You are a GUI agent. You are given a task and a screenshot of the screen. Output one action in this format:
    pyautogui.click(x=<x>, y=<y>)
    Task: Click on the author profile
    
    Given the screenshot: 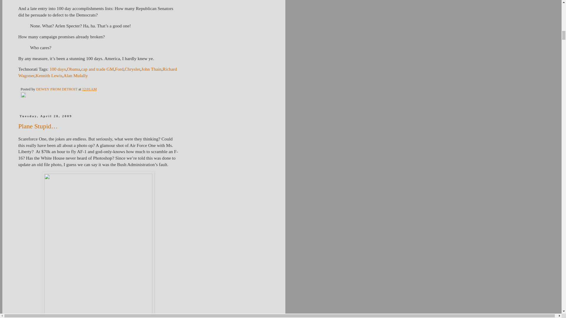 What is the action you would take?
    pyautogui.click(x=57, y=89)
    